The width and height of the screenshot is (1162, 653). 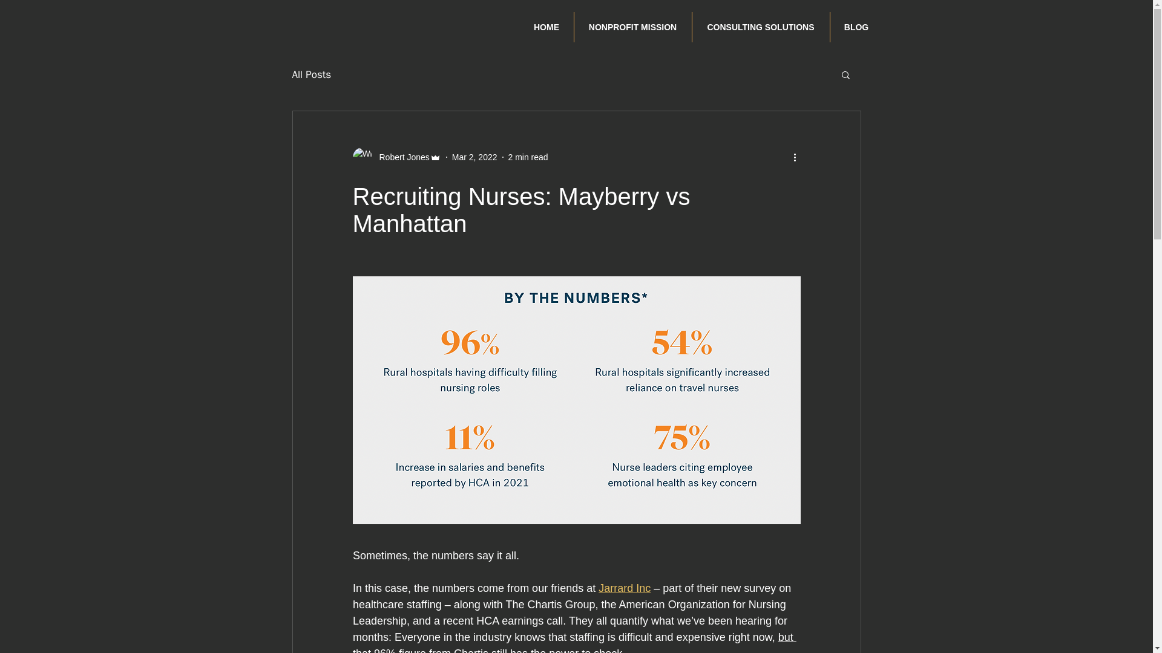 What do you see at coordinates (400, 157) in the screenshot?
I see `Robert Jones` at bounding box center [400, 157].